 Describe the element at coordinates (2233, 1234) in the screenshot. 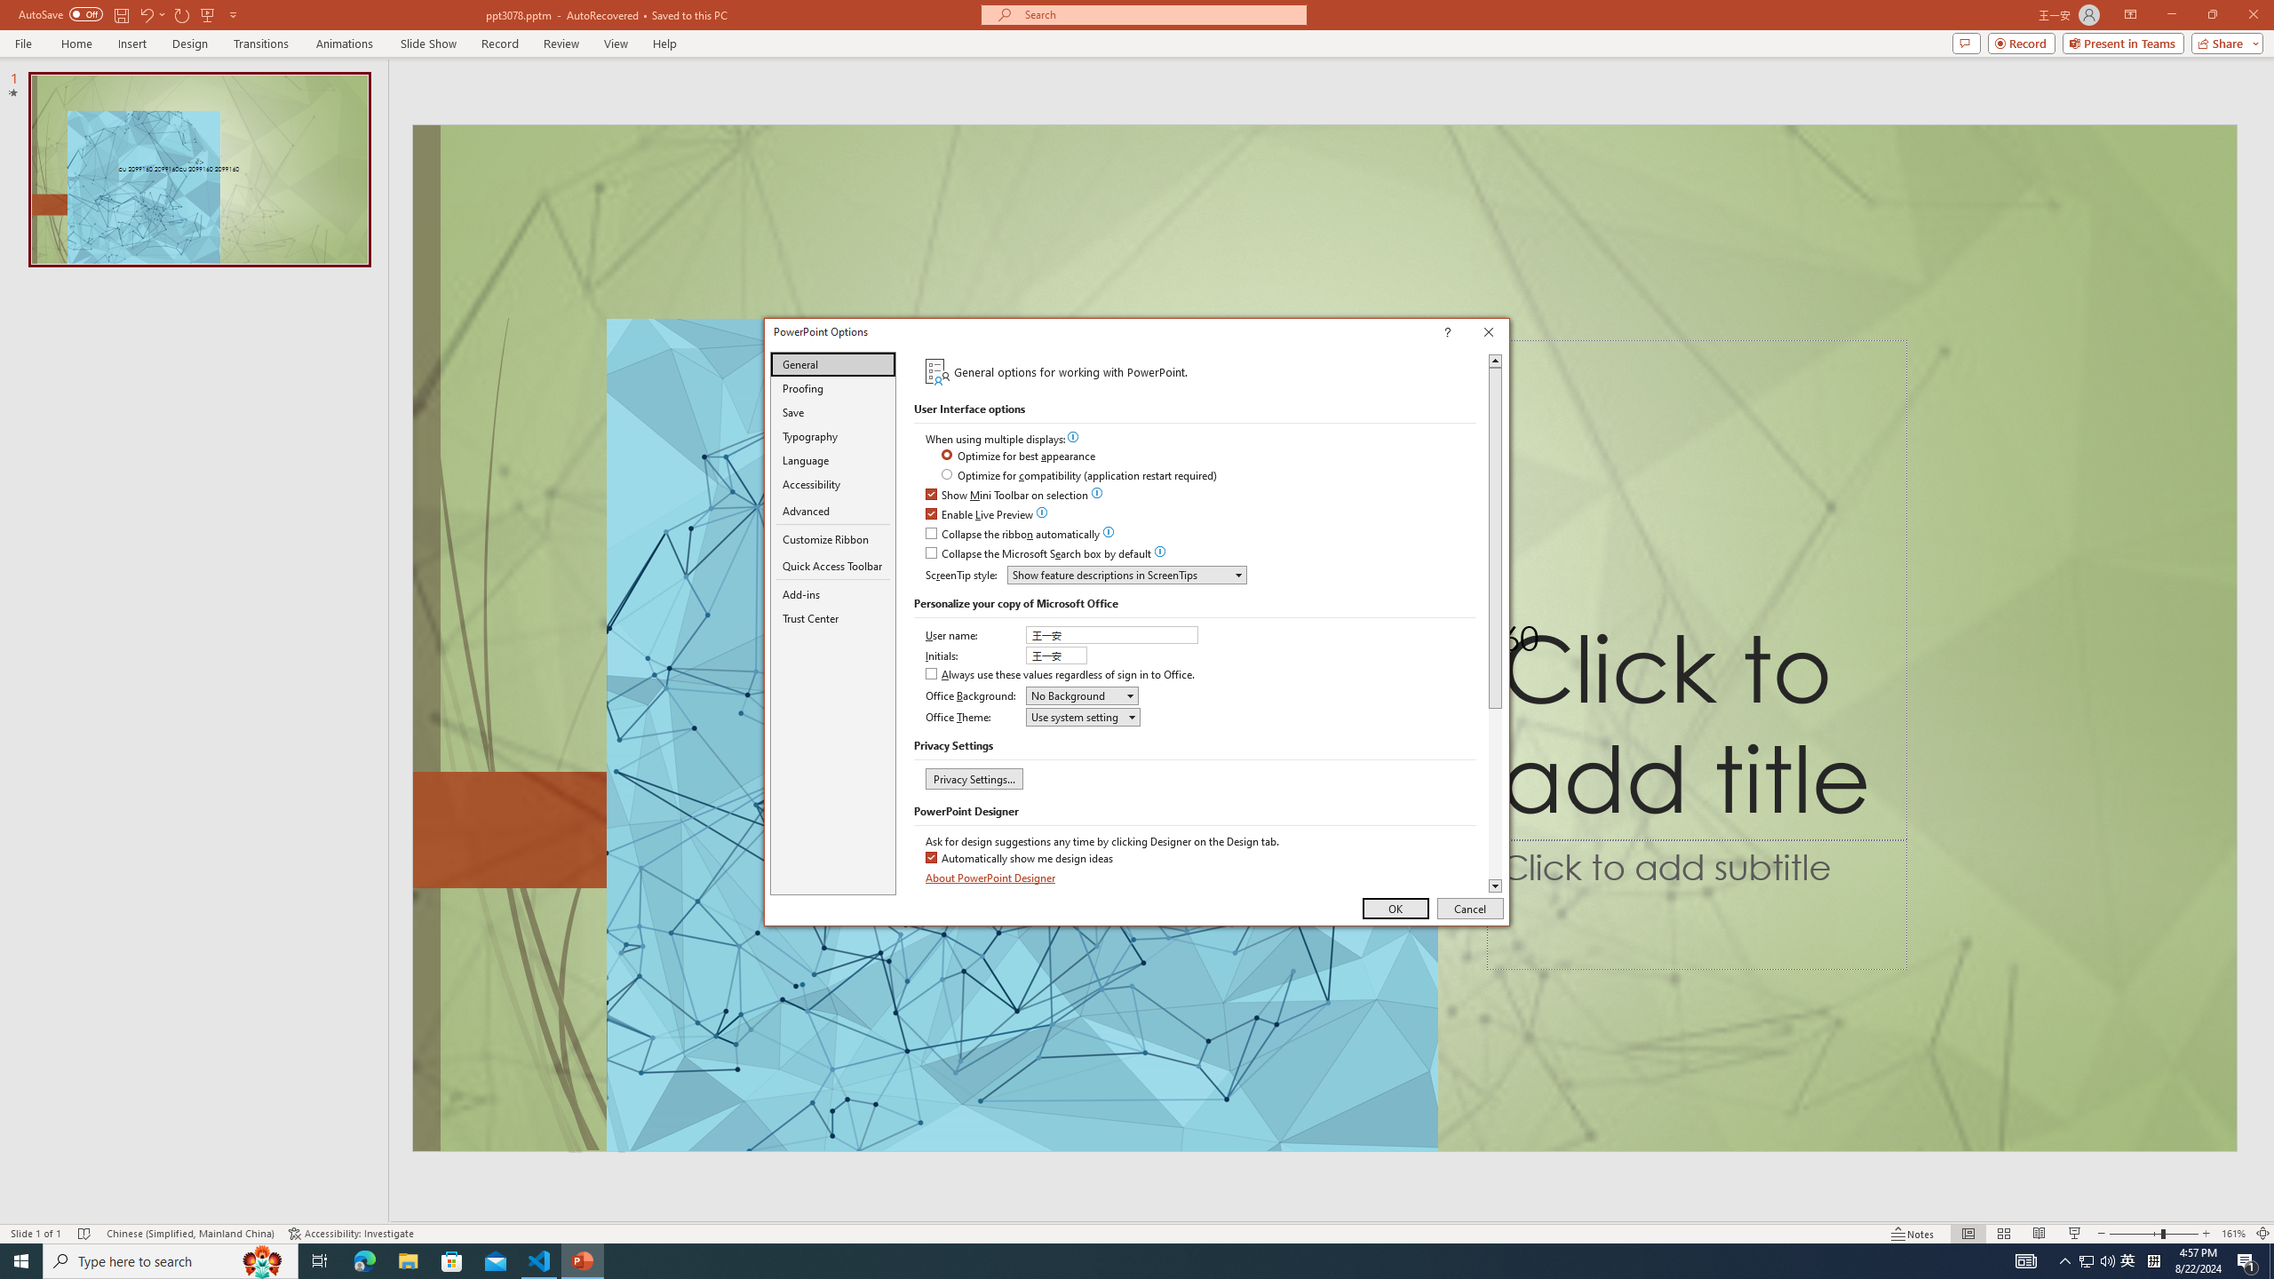

I see `Zoom 161%` at that location.